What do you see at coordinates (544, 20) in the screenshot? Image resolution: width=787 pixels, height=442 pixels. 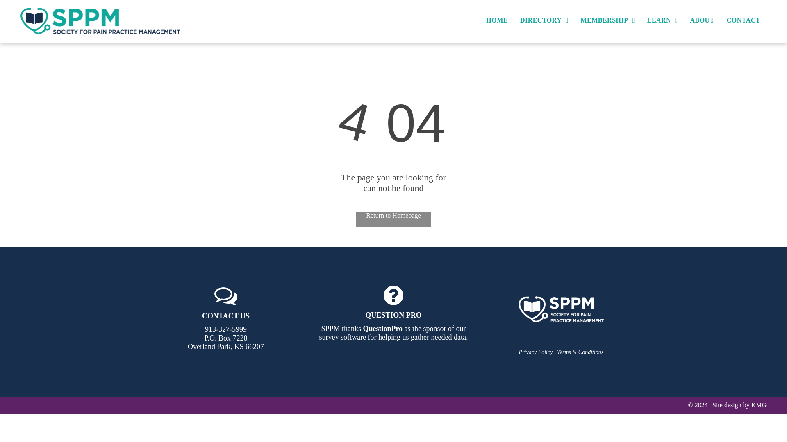 I see `DIRECTORY` at bounding box center [544, 20].